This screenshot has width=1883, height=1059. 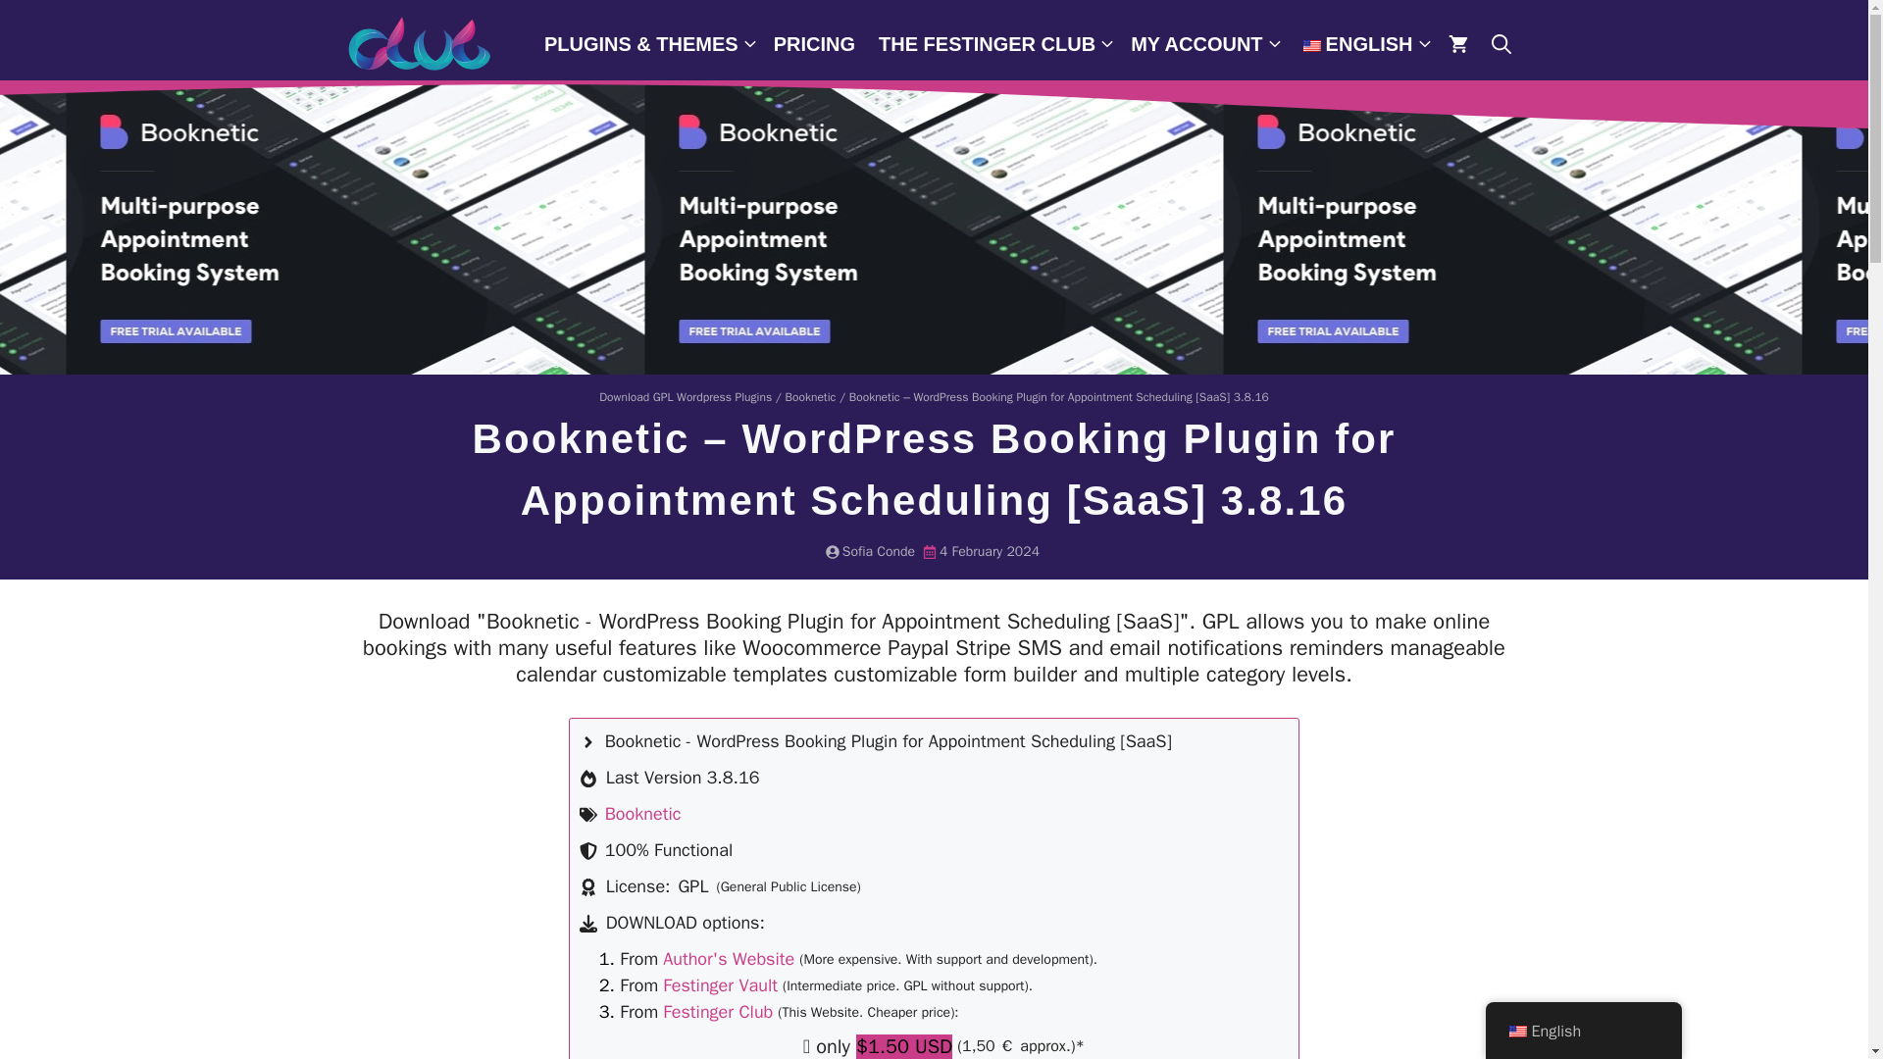 I want to click on View your shopping cart, so click(x=1456, y=43).